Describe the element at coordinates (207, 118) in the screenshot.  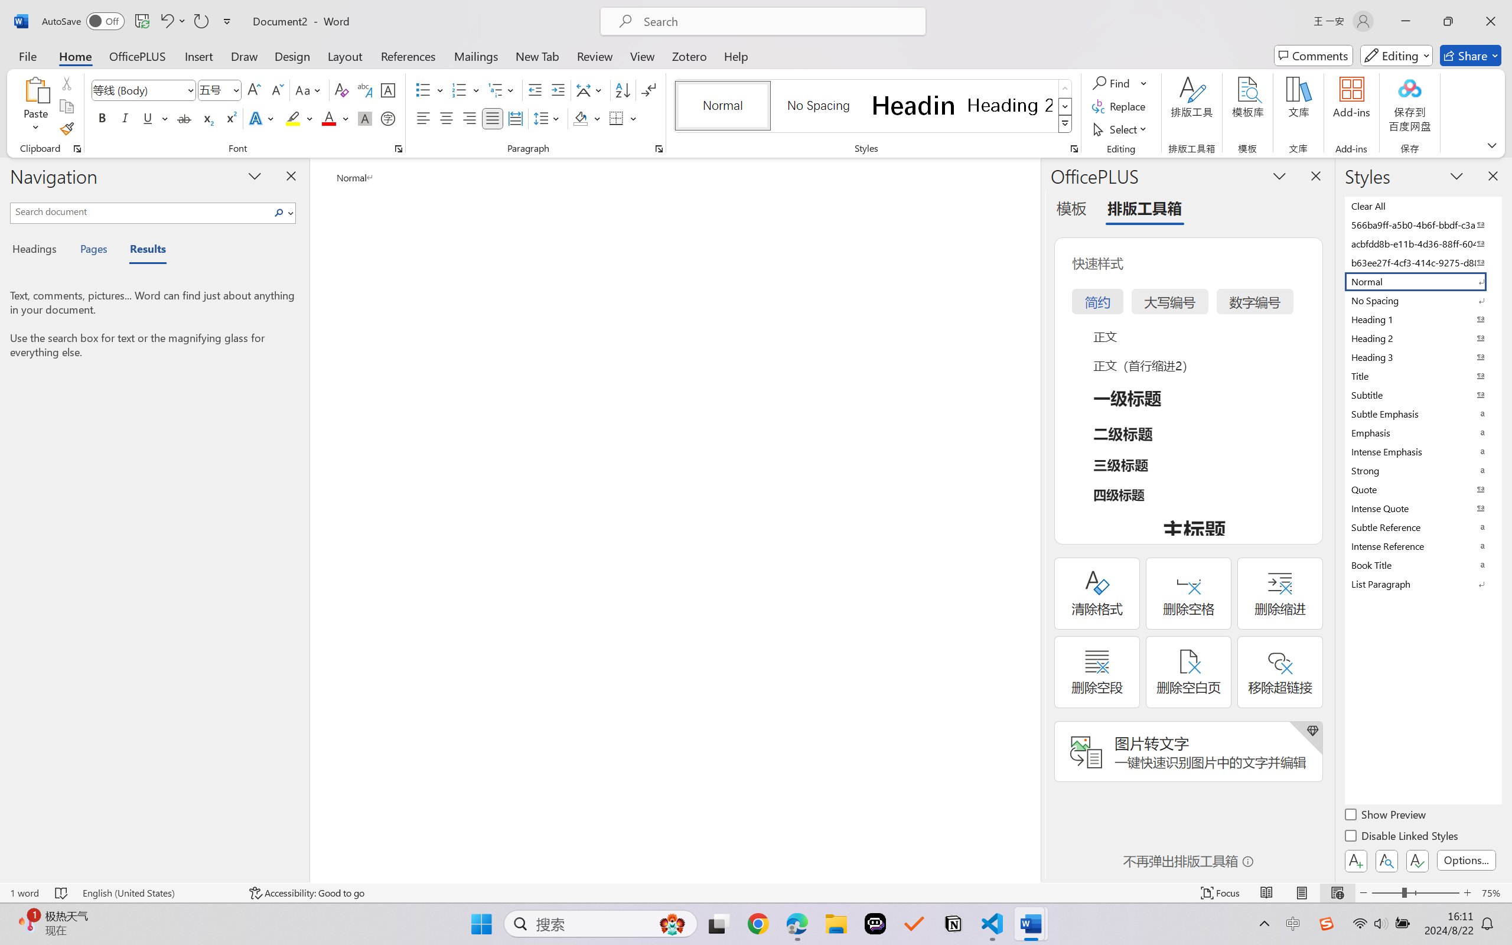
I see `Subscript` at that location.